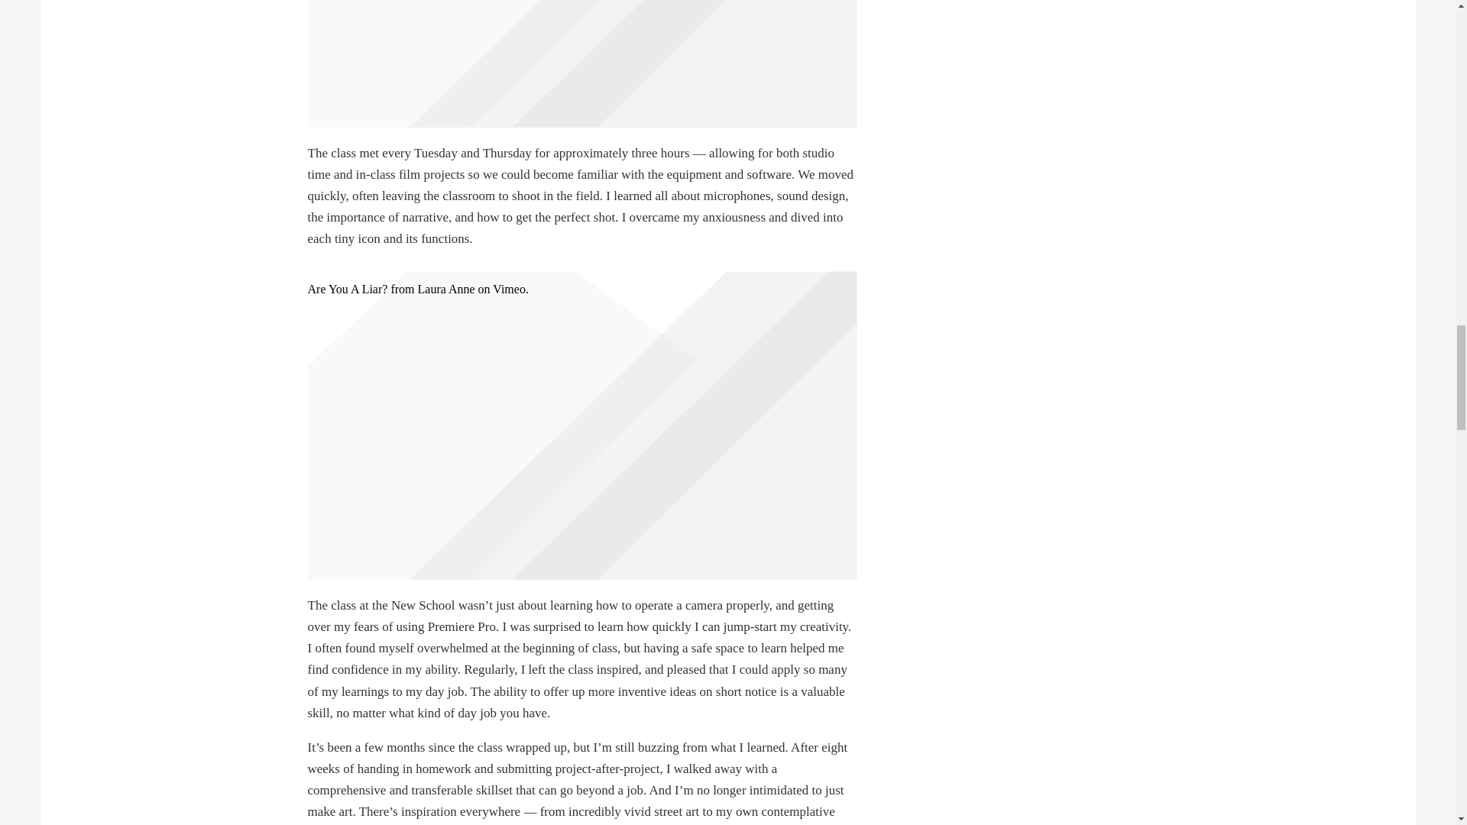 This screenshot has width=1467, height=825. I want to click on Are You A Liar?, so click(347, 289).